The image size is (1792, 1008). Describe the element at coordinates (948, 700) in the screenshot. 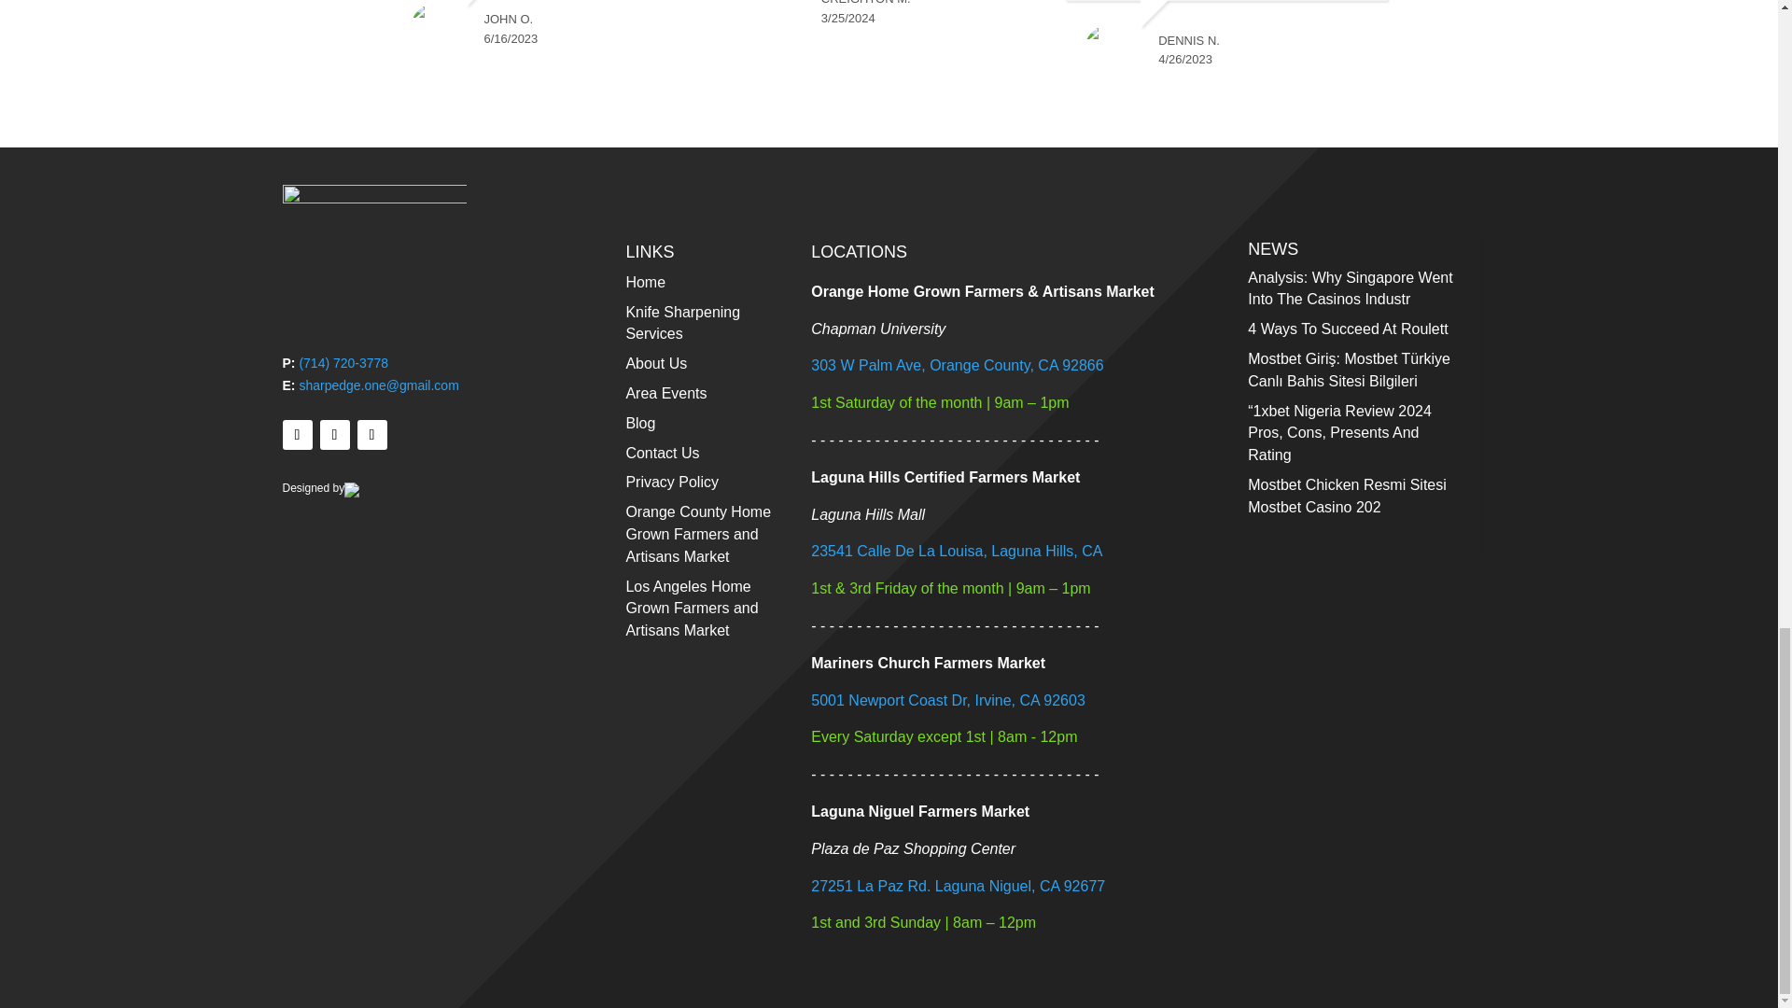

I see `5001 Newport Coast Dr, Irvine, CA 92603` at that location.